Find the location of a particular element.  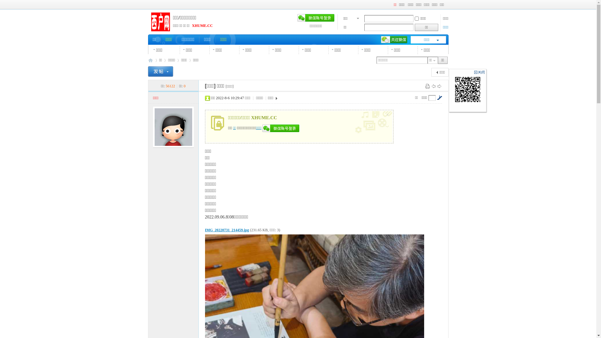

IMG_20220731_214459.jpg is located at coordinates (227, 230).